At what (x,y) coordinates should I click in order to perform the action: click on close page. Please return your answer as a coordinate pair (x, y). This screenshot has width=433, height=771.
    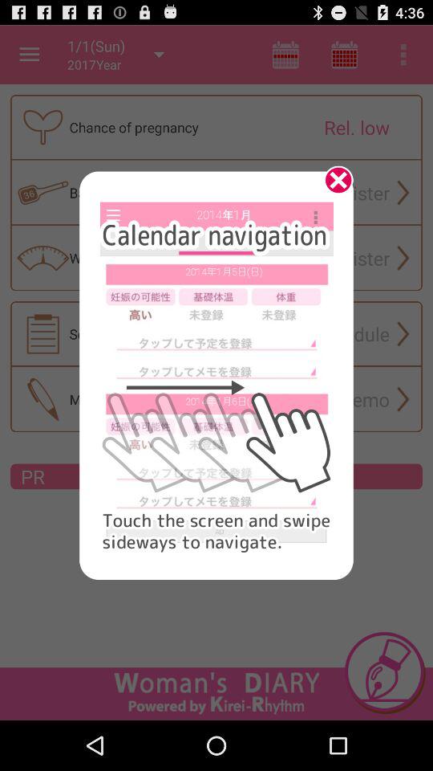
    Looking at the image, I should click on (333, 186).